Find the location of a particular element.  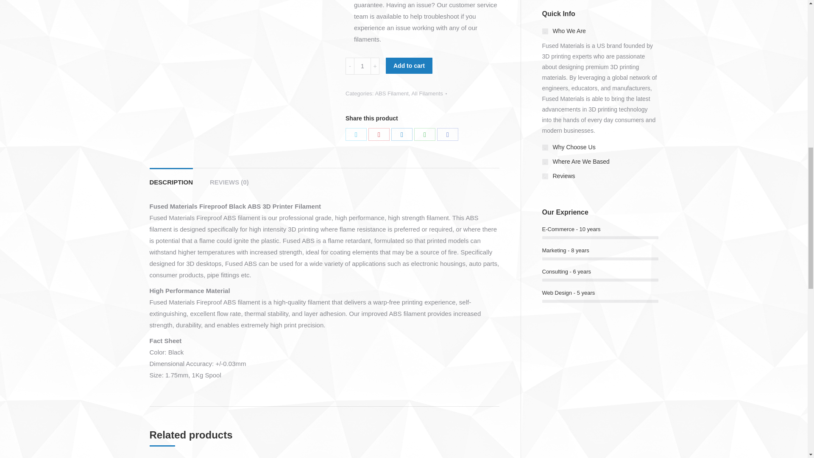

Facebook is located at coordinates (448, 134).